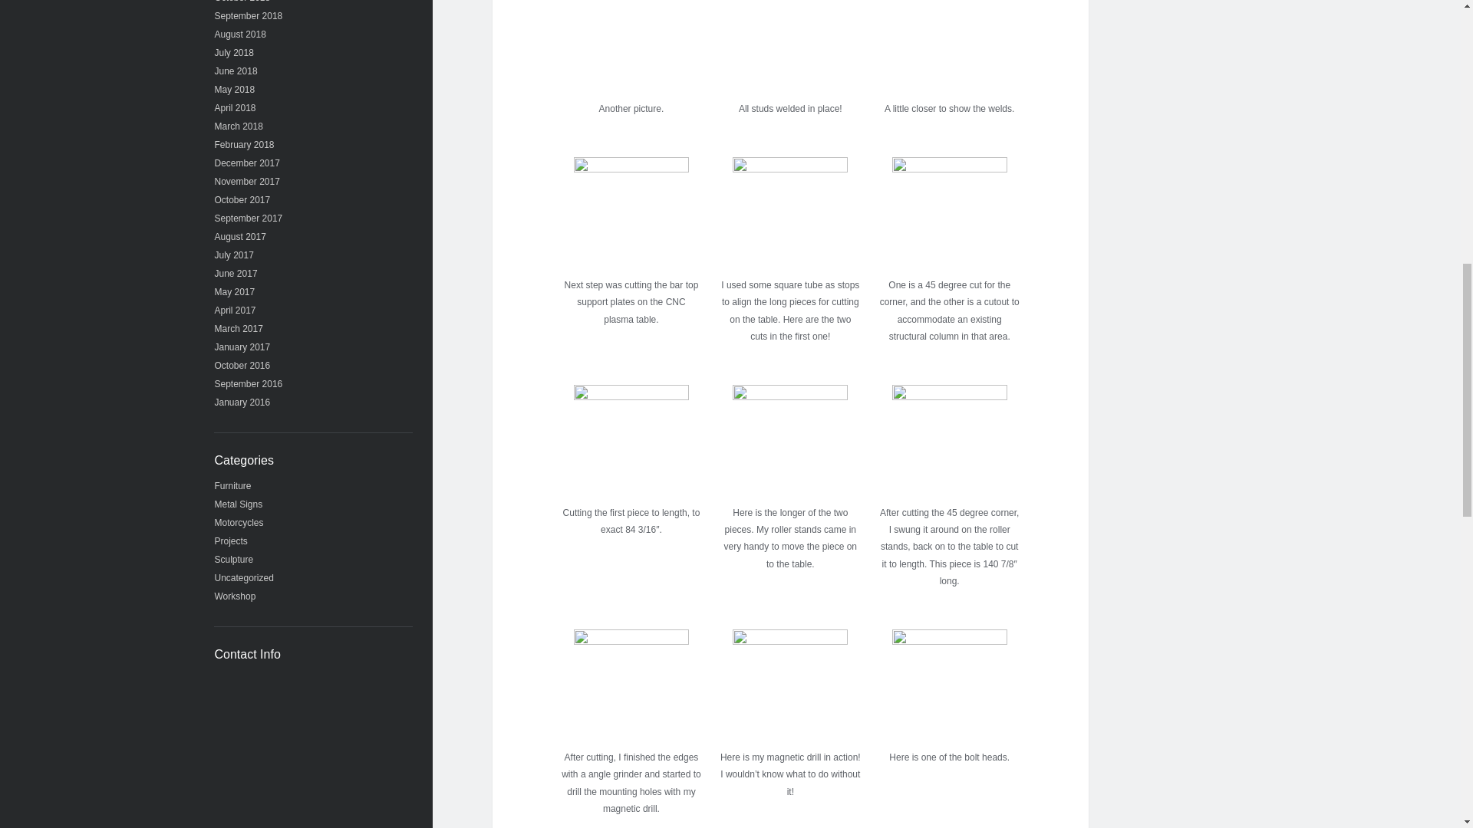 The image size is (1473, 828). Describe the element at coordinates (241, 34) in the screenshot. I see `August 2018` at that location.